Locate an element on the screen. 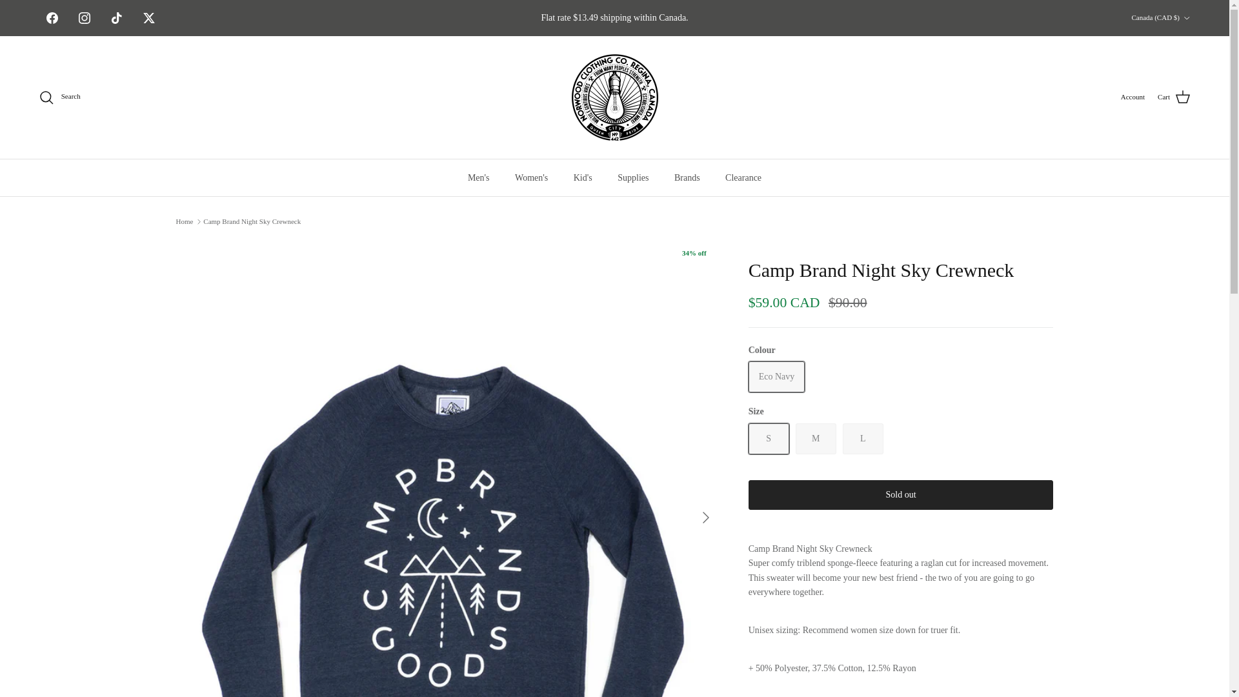 The width and height of the screenshot is (1239, 697). Facebook is located at coordinates (52, 18).